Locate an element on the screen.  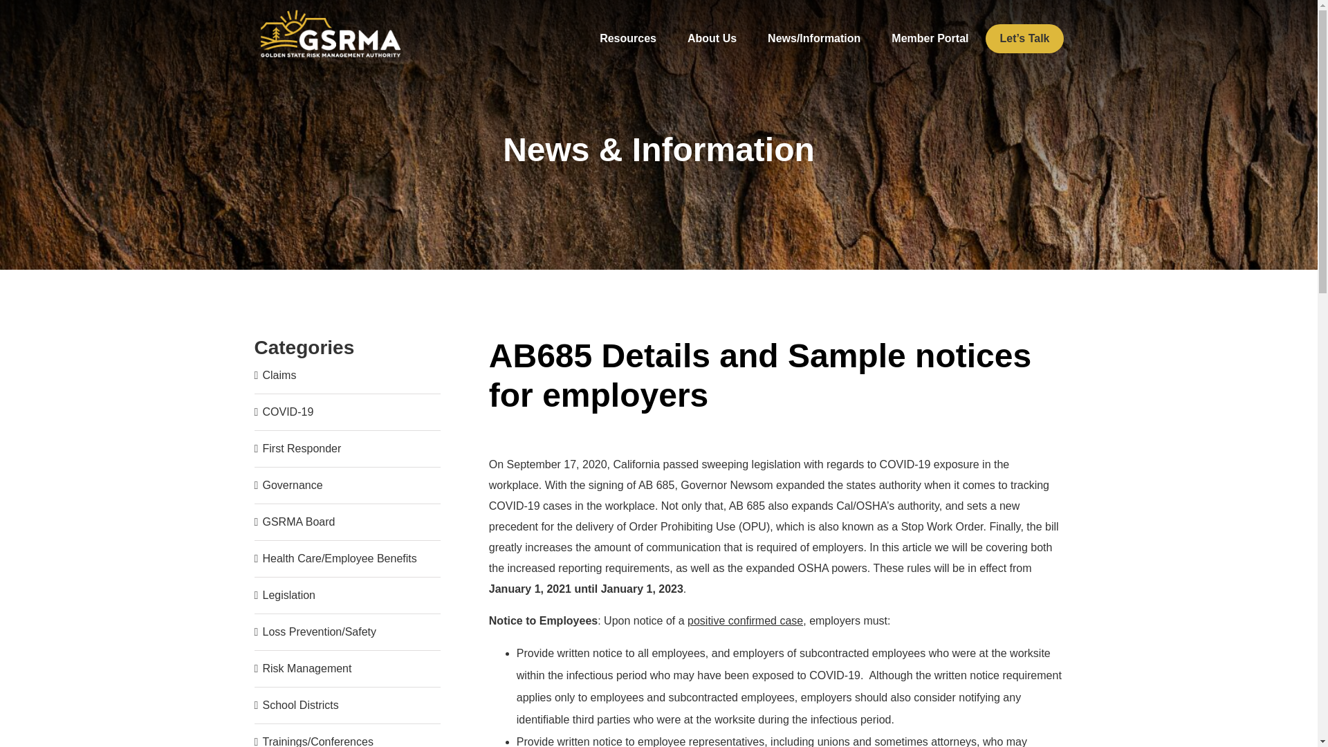
Resources is located at coordinates (628, 38).